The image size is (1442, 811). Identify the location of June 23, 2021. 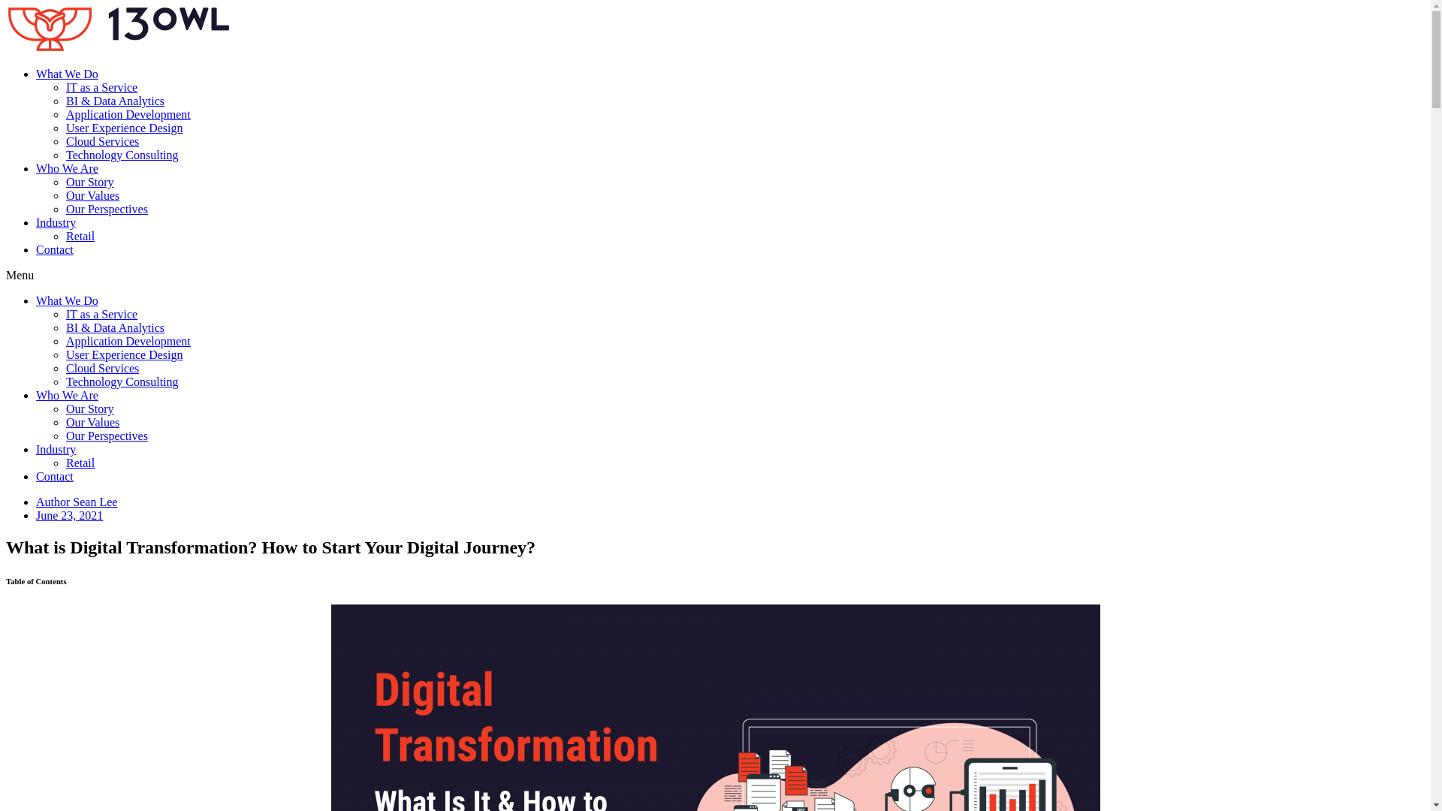
(69, 515).